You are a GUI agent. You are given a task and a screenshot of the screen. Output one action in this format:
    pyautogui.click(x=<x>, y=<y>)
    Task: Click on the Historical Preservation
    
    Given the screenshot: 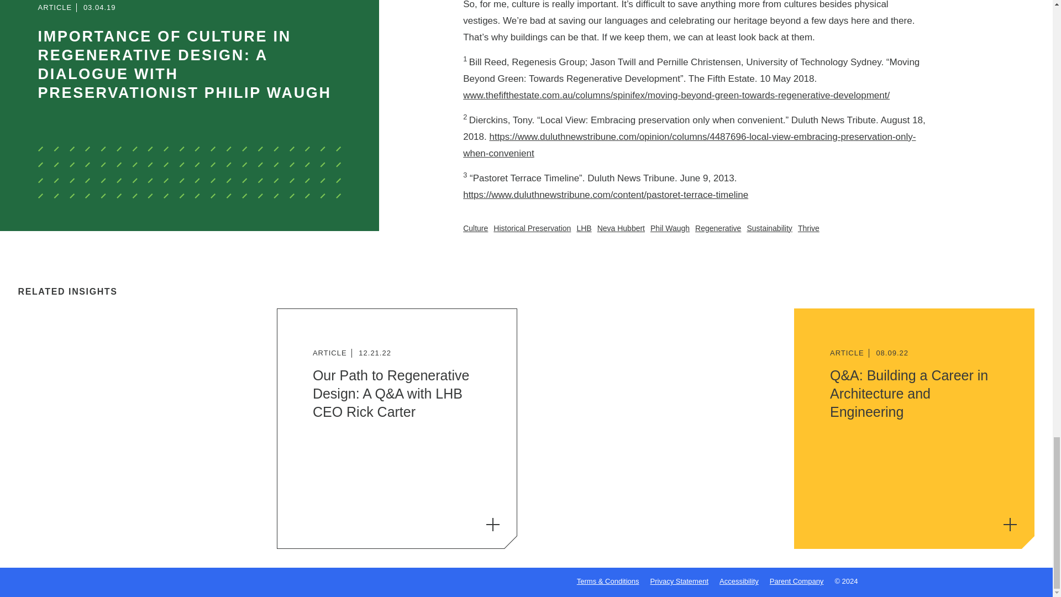 What is the action you would take?
    pyautogui.click(x=532, y=228)
    